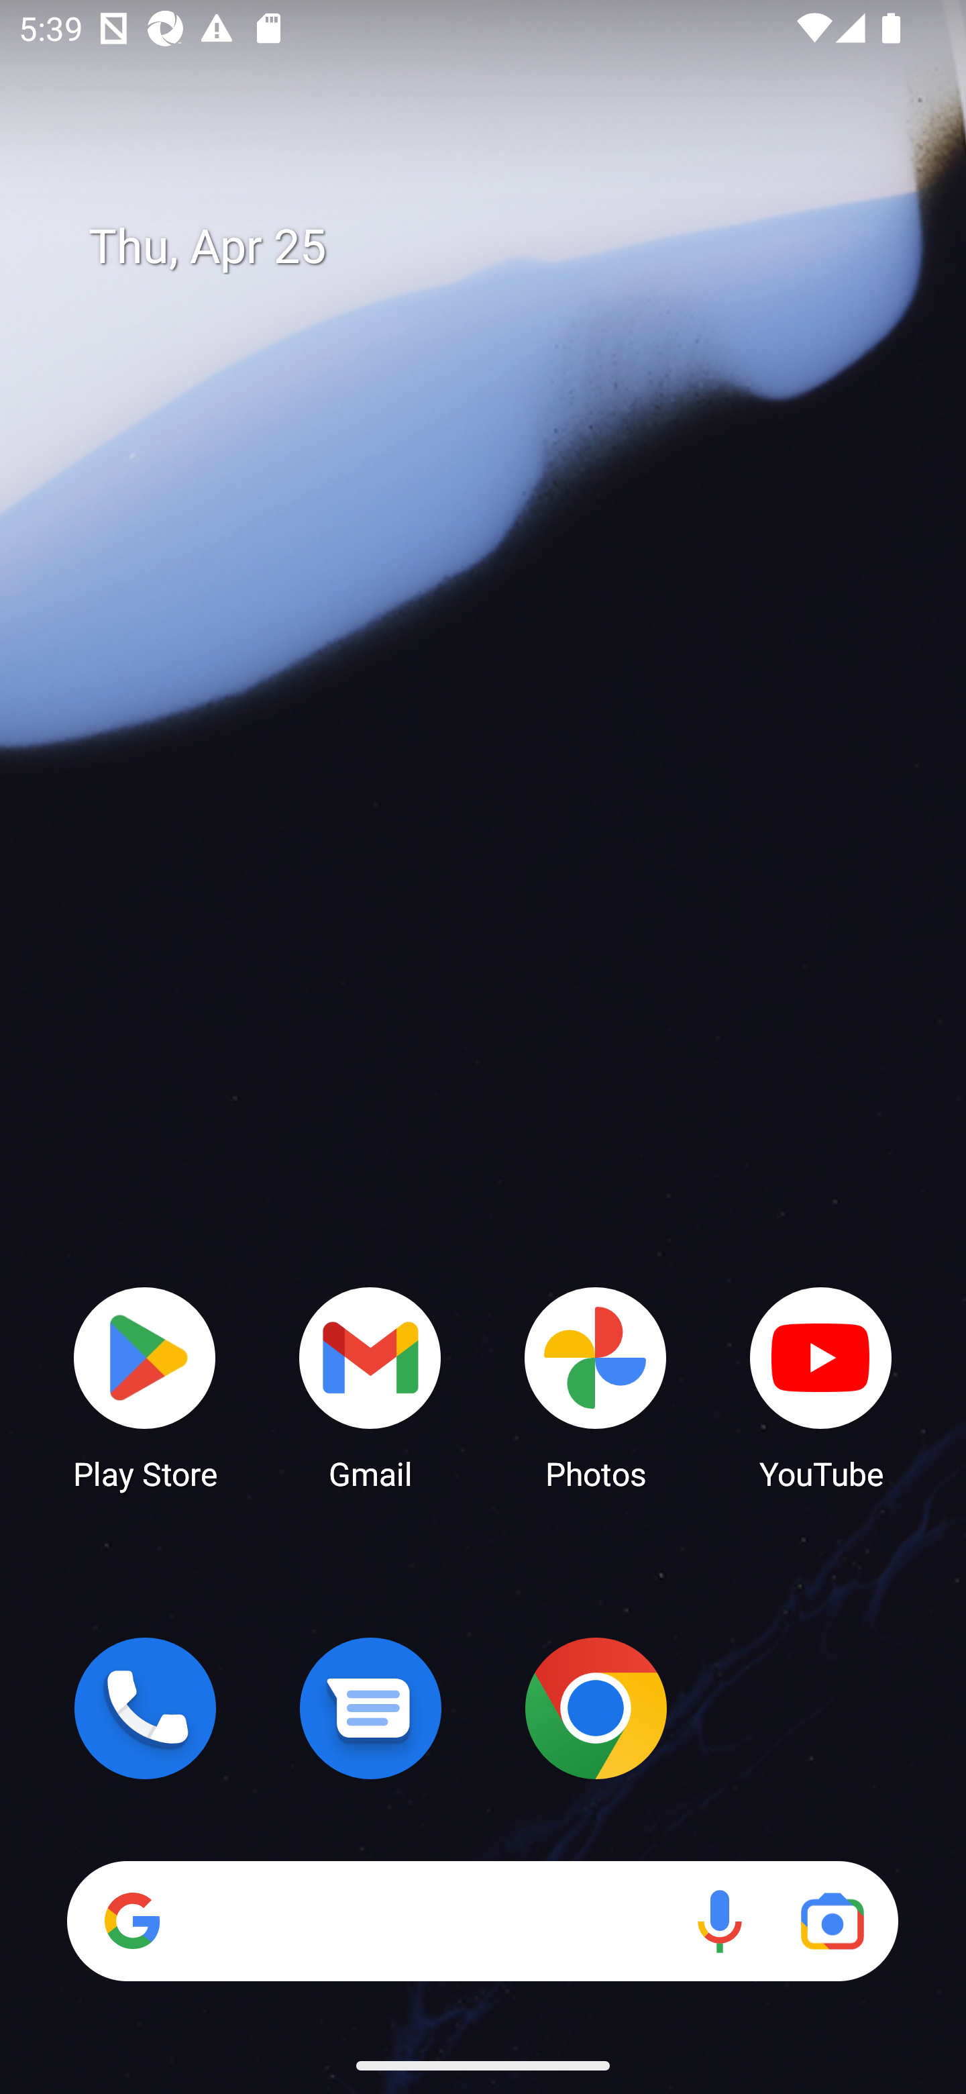 Image resolution: width=966 pixels, height=2094 pixels. What do you see at coordinates (821, 1387) in the screenshot?
I see `YouTube` at bounding box center [821, 1387].